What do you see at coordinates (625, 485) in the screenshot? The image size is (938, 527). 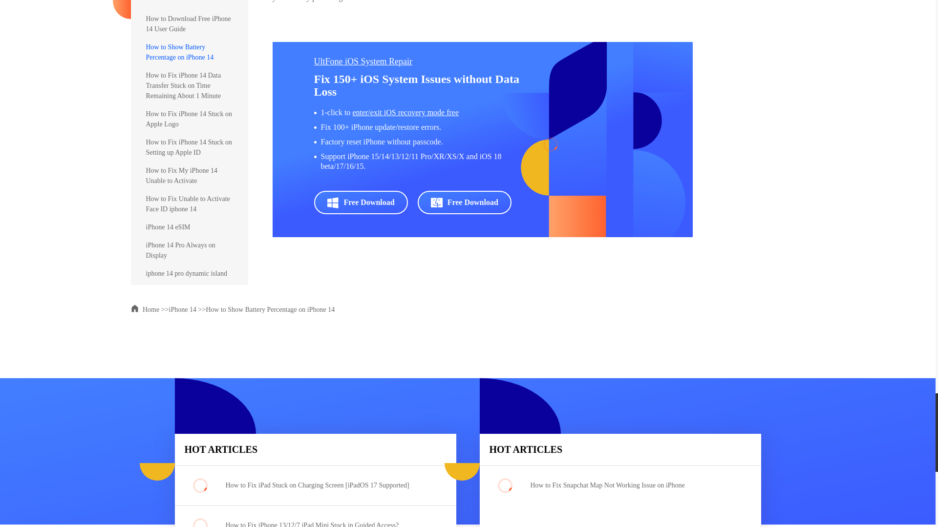 I see `How to Fix Snapchat Map Not Working Issue on iPhone` at bounding box center [625, 485].